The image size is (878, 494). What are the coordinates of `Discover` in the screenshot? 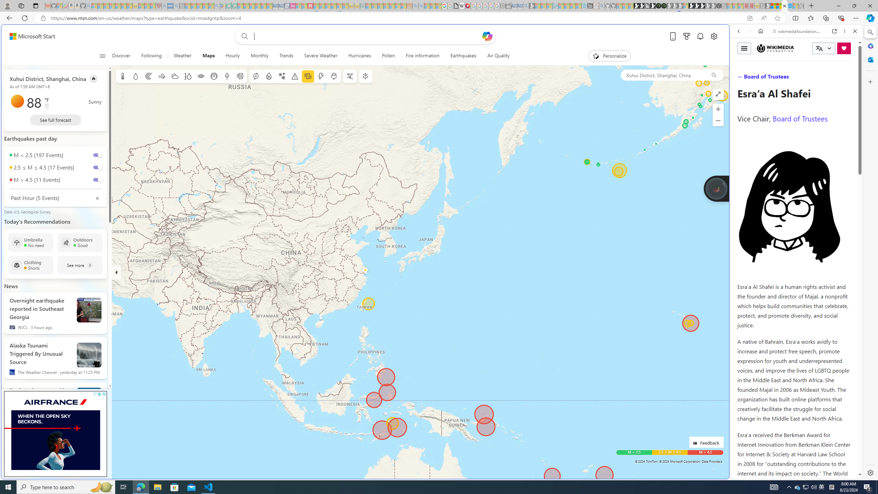 It's located at (124, 56).